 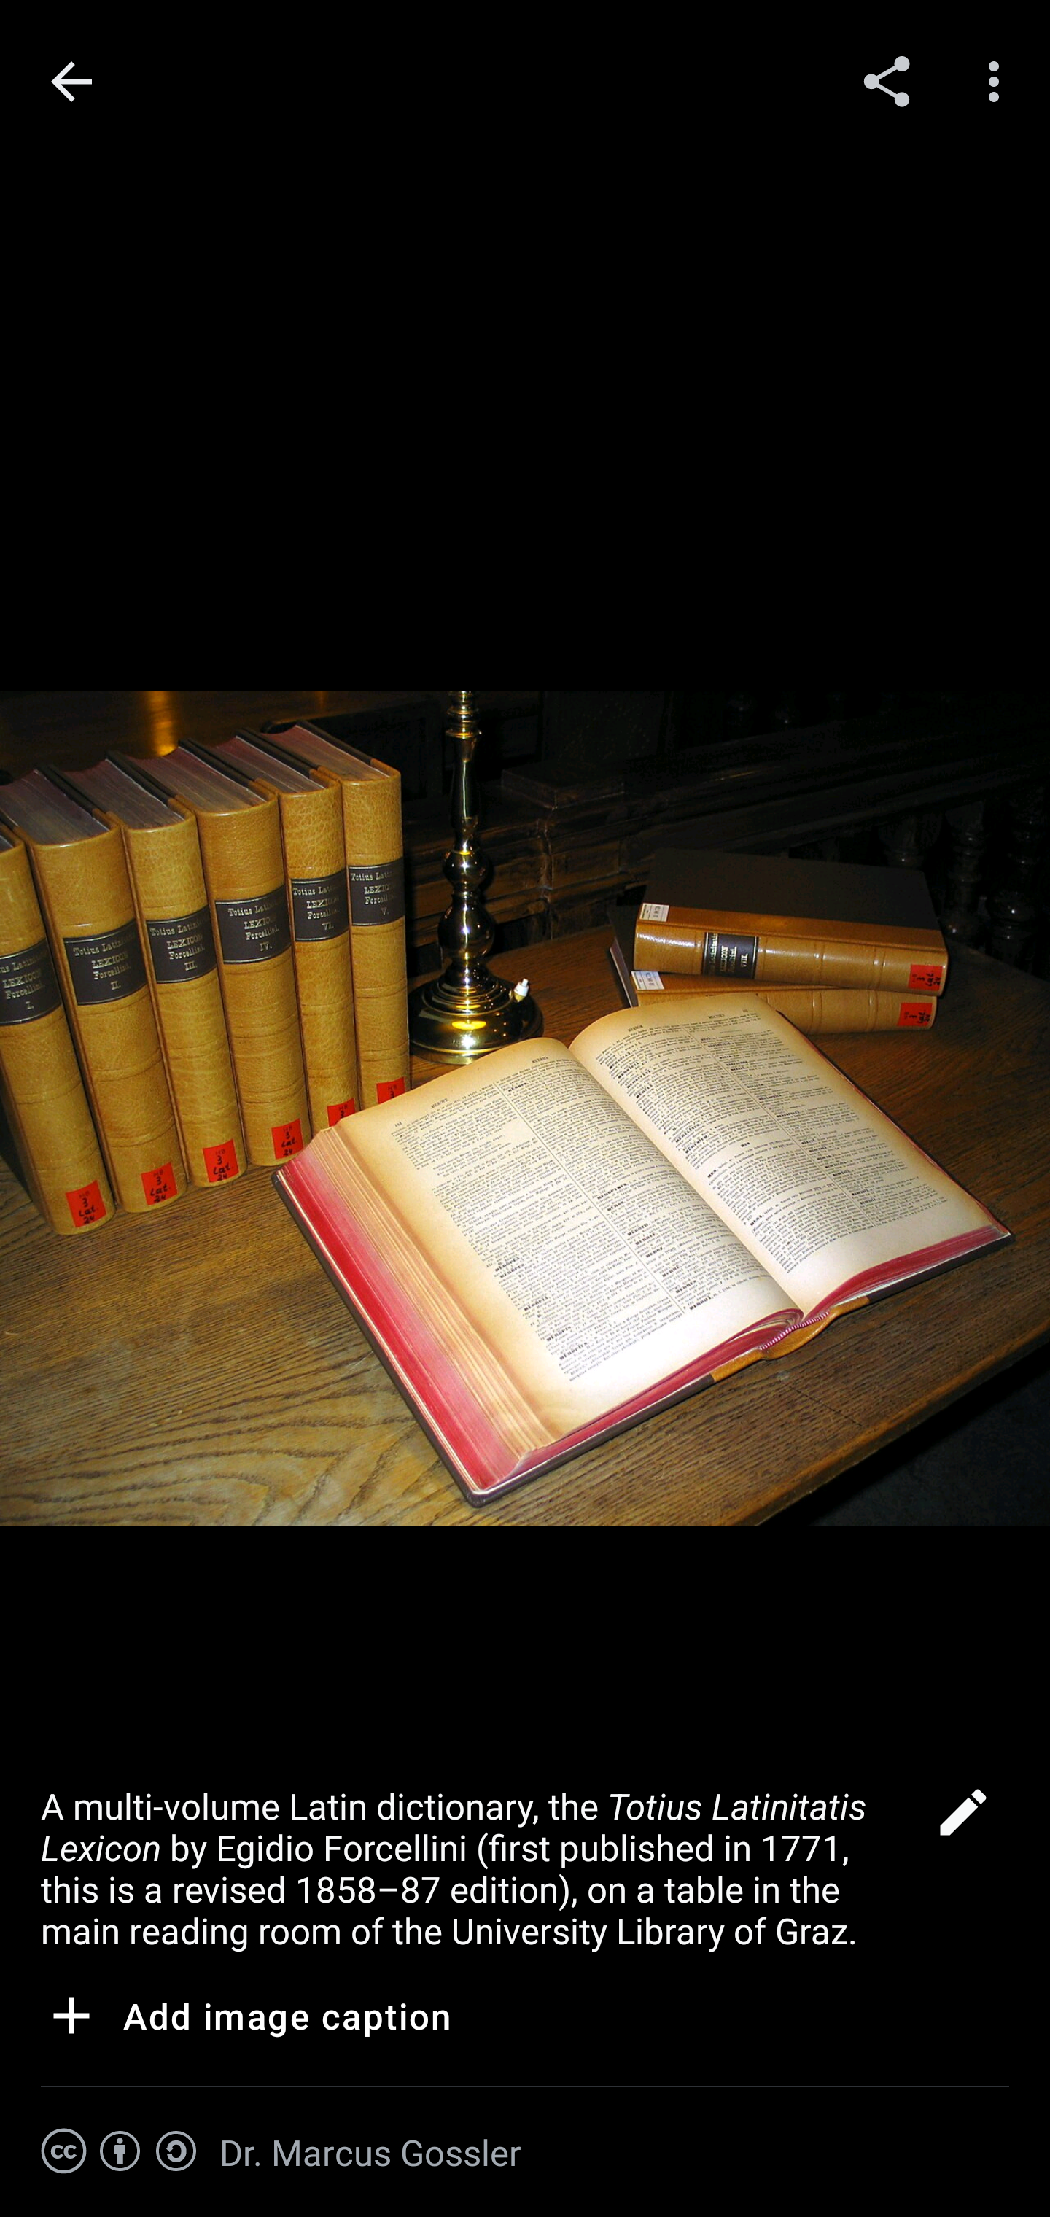 I want to click on CC BY-SA 3.0, so click(x=120, y=2151).